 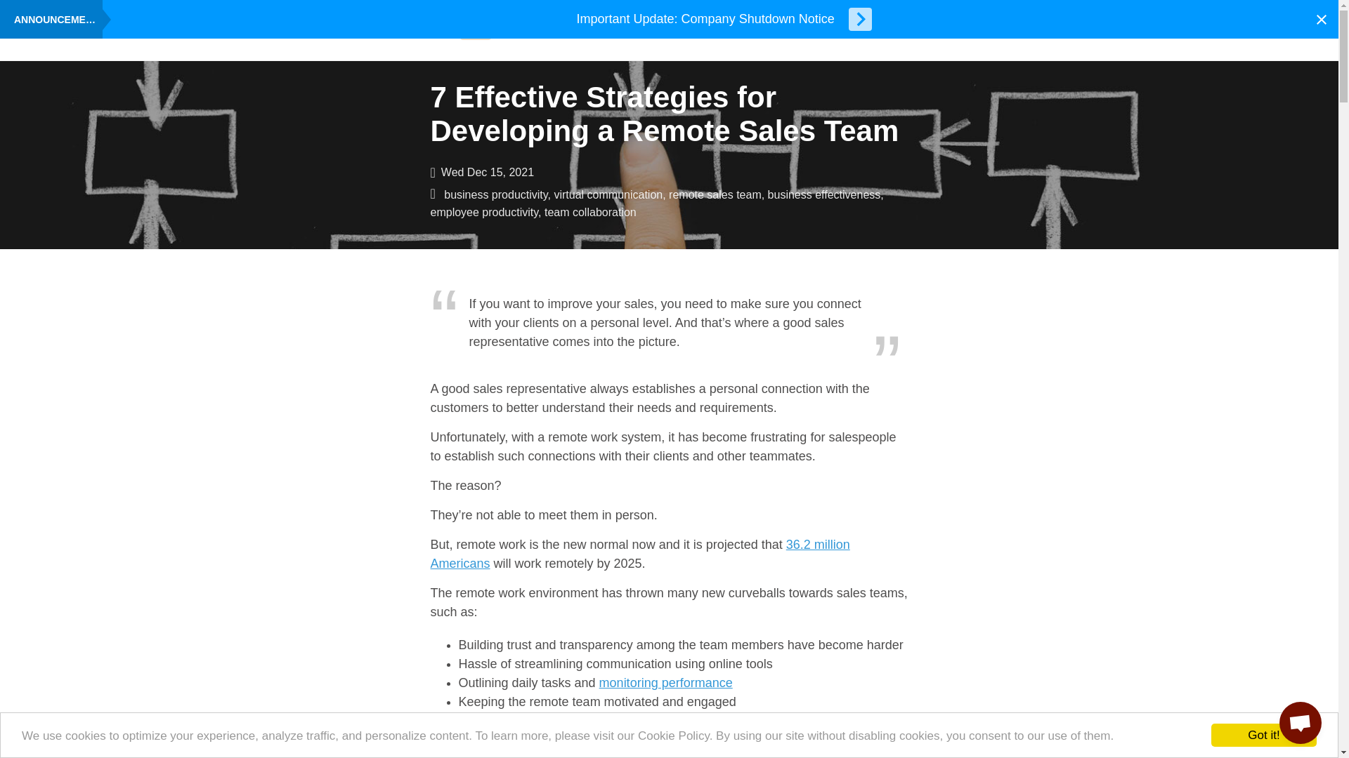 I want to click on My Account, so click(x=1059, y=32).